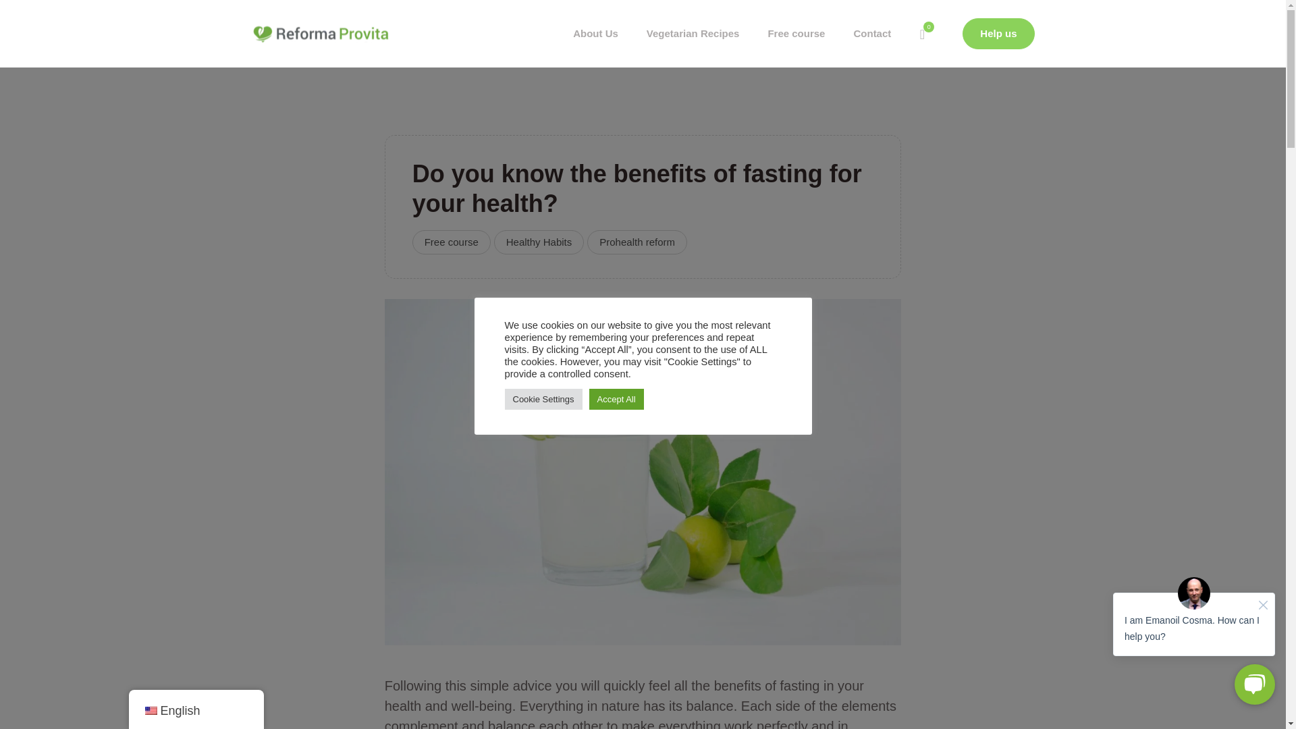 This screenshot has width=1296, height=729. I want to click on About Us, so click(595, 34).